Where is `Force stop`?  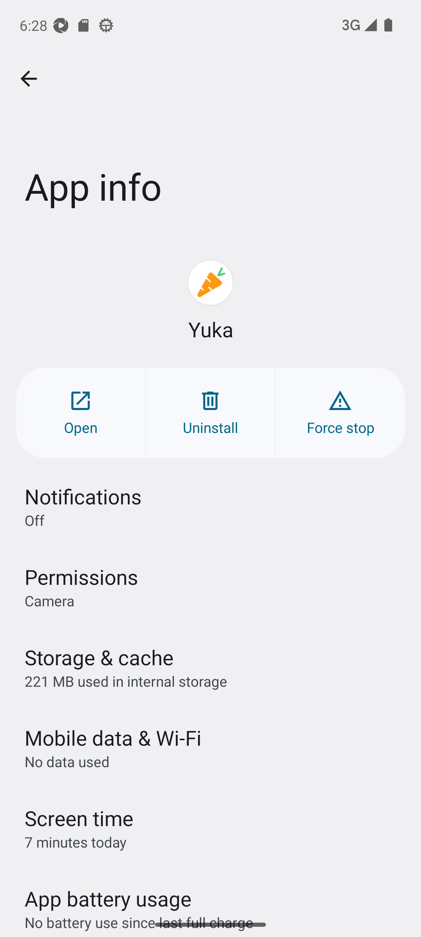 Force stop is located at coordinates (340, 412).